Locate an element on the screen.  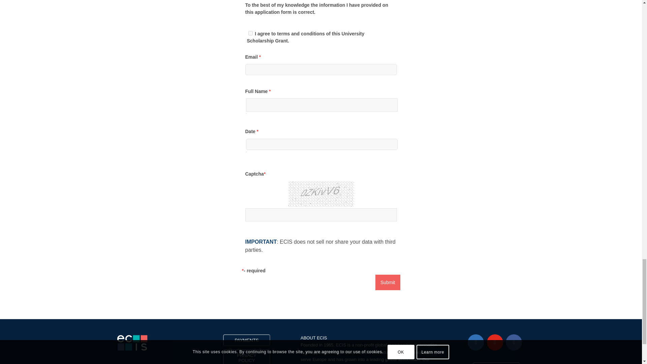
PAYMENTS is located at coordinates (247, 340).